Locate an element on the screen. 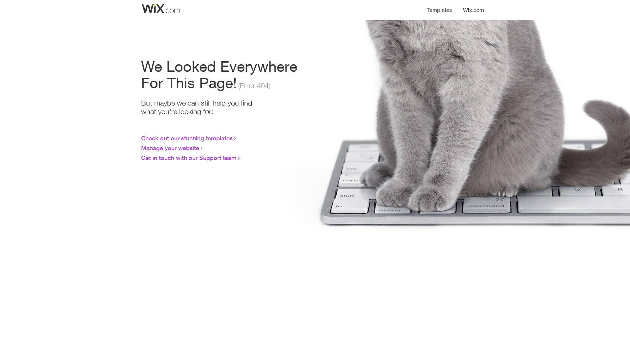  Check out our stunning templates is located at coordinates (187, 138).